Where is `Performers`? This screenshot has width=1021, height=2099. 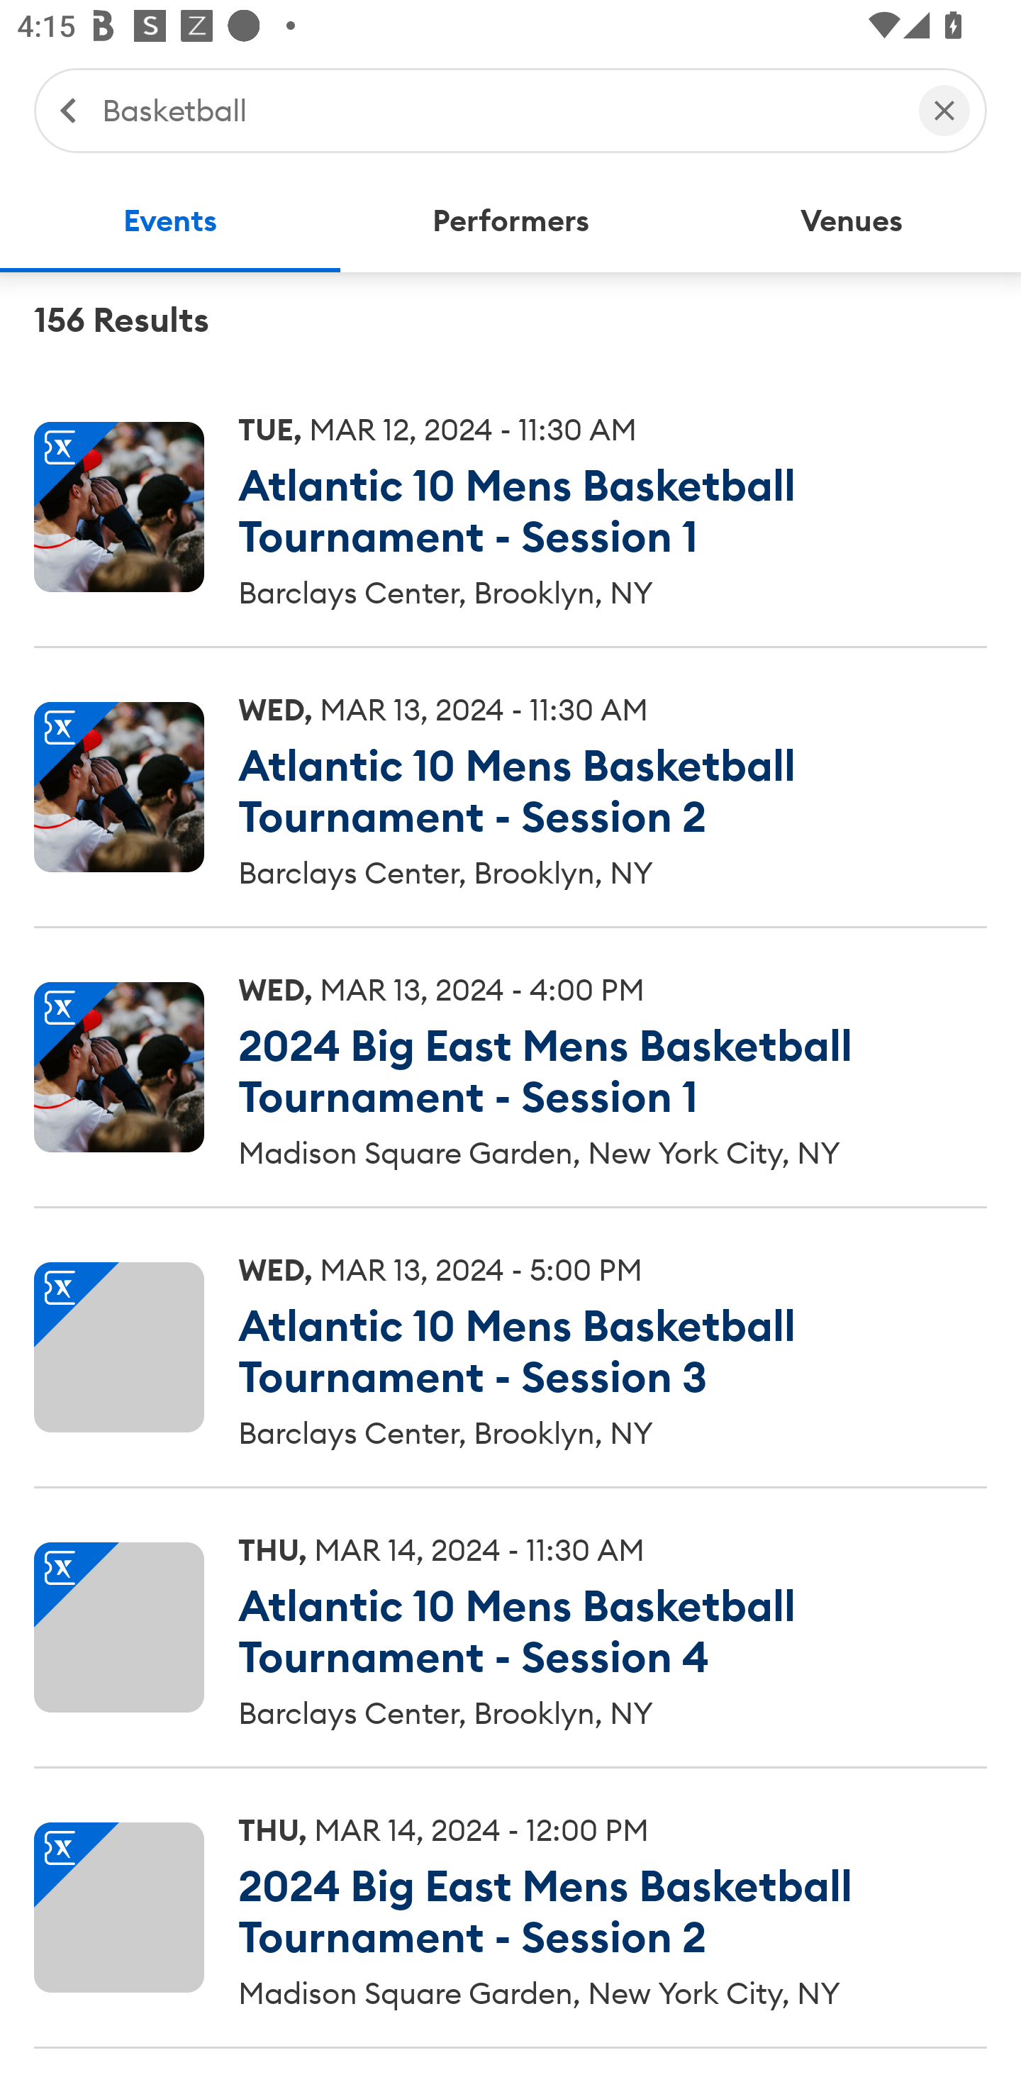
Performers is located at coordinates (510, 221).